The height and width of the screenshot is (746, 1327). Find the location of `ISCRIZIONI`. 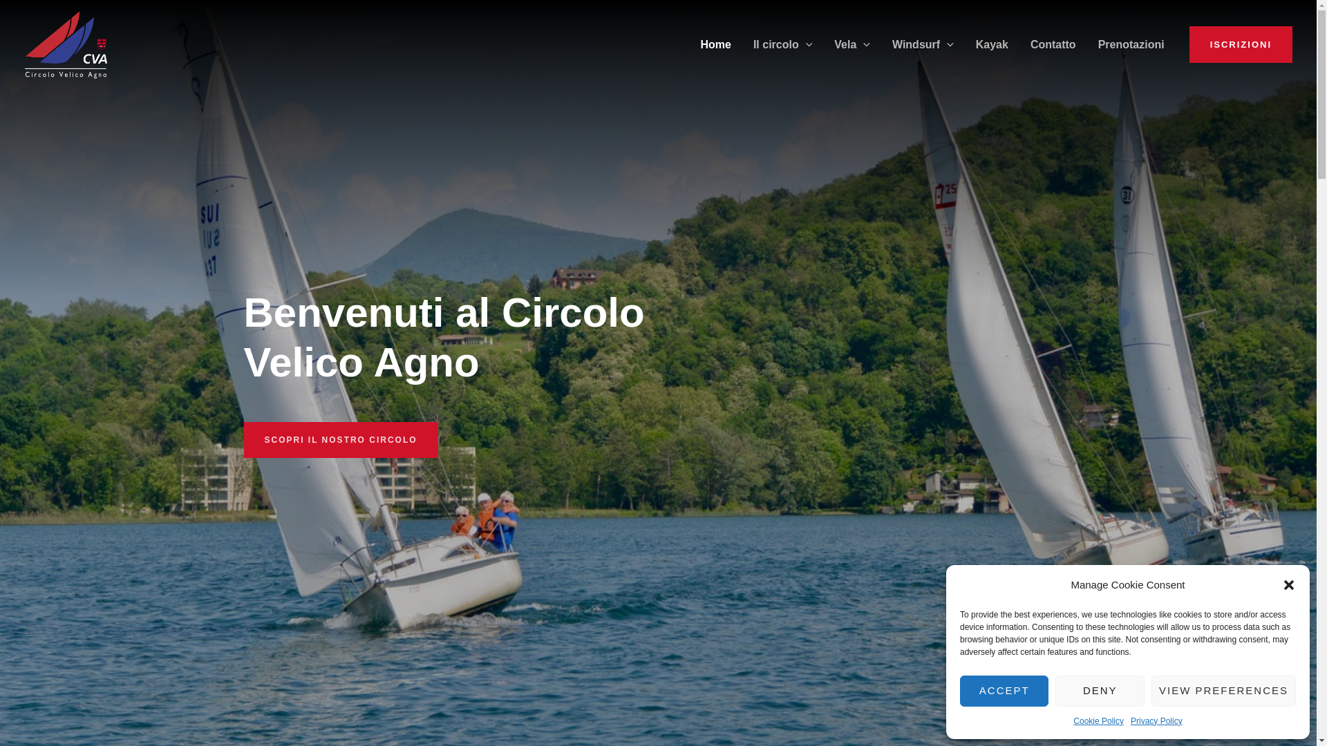

ISCRIZIONI is located at coordinates (1241, 44).